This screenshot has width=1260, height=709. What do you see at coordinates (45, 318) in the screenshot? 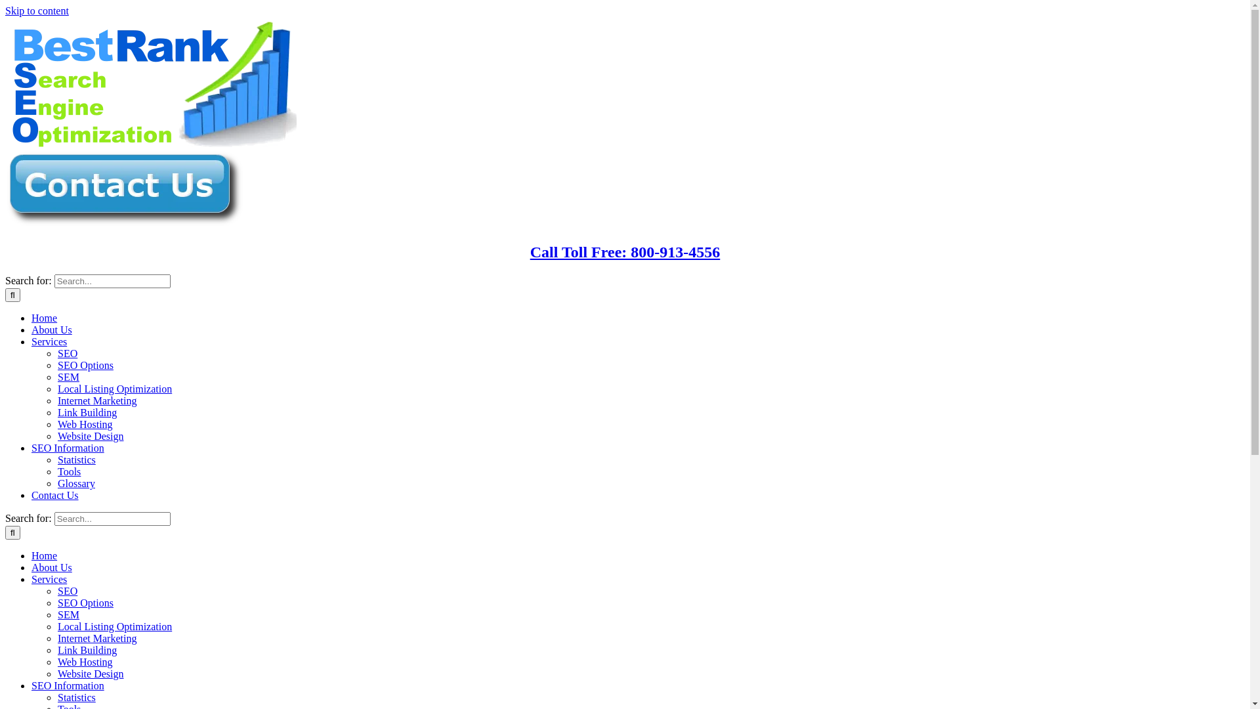
I see `Home` at bounding box center [45, 318].